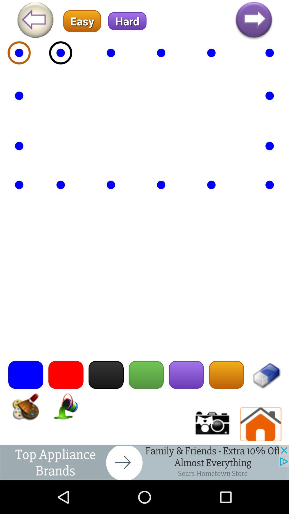 The width and height of the screenshot is (289, 514). What do you see at coordinates (212, 424) in the screenshot?
I see `click photo/video` at bounding box center [212, 424].